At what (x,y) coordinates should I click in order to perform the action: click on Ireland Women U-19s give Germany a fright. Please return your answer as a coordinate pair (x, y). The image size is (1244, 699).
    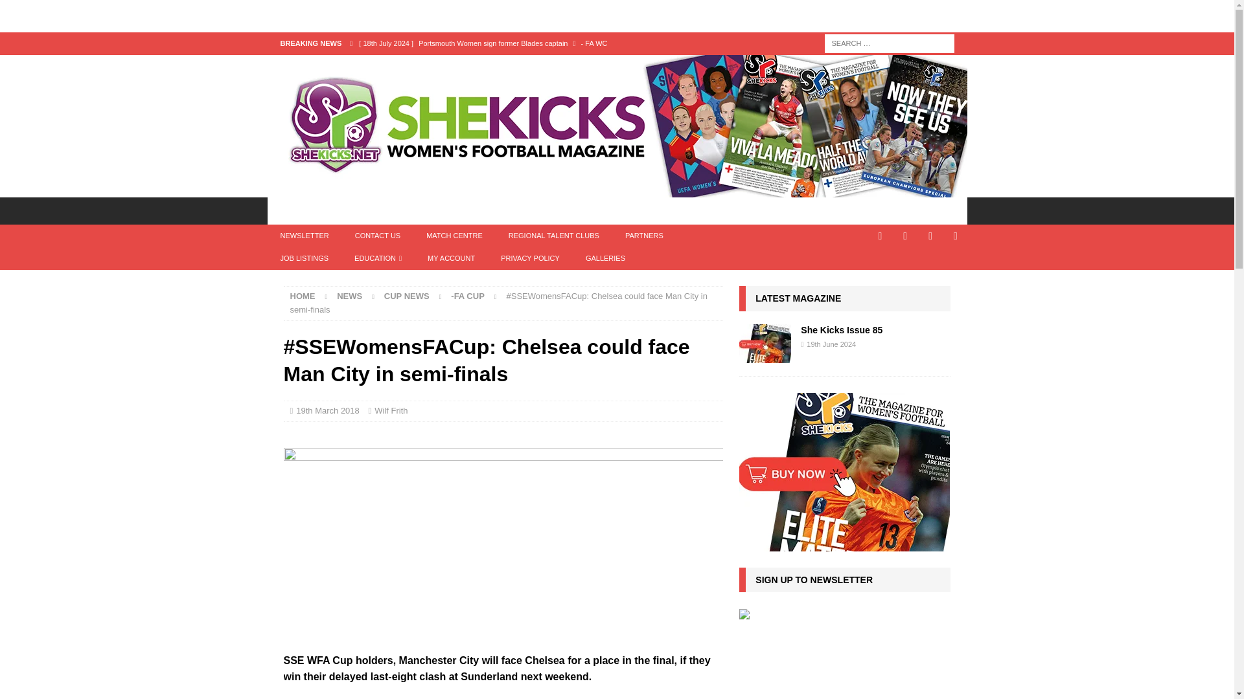
    Looking at the image, I should click on (536, 65).